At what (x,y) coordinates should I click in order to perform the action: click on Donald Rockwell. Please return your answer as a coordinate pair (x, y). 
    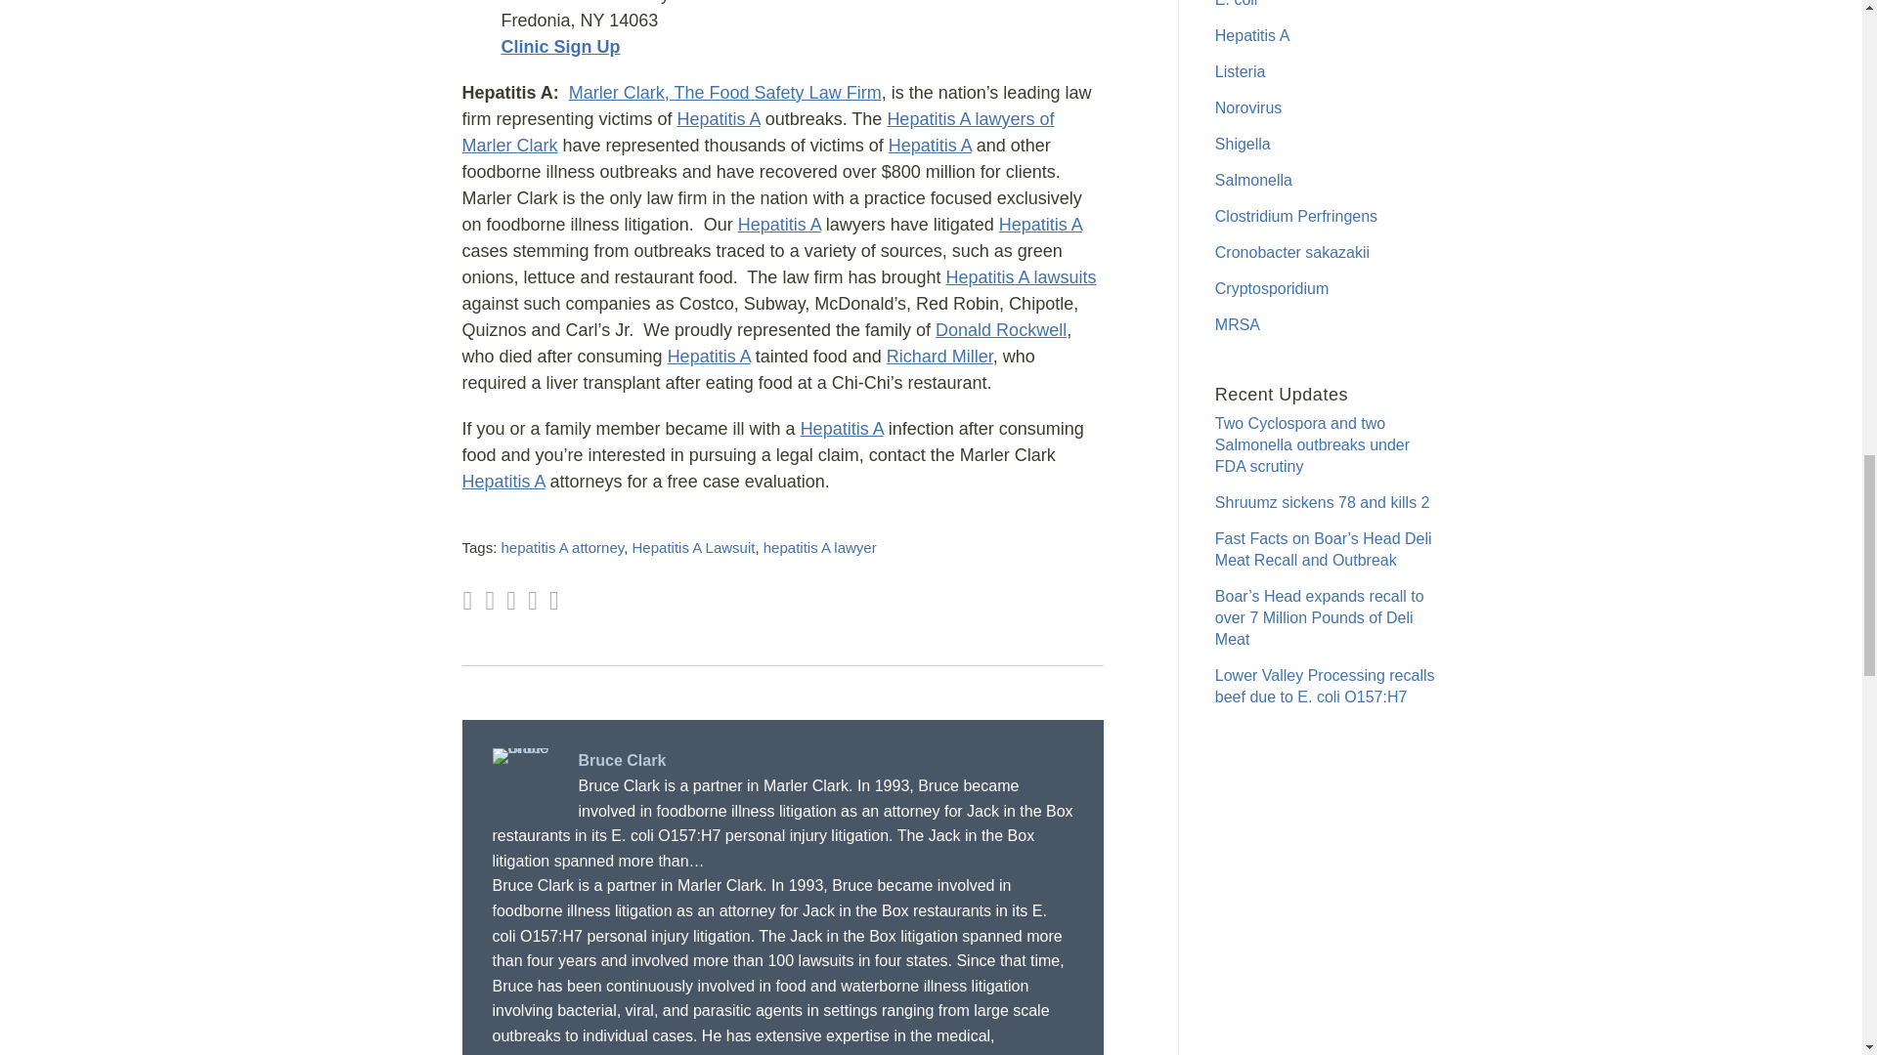
    Looking at the image, I should click on (1000, 330).